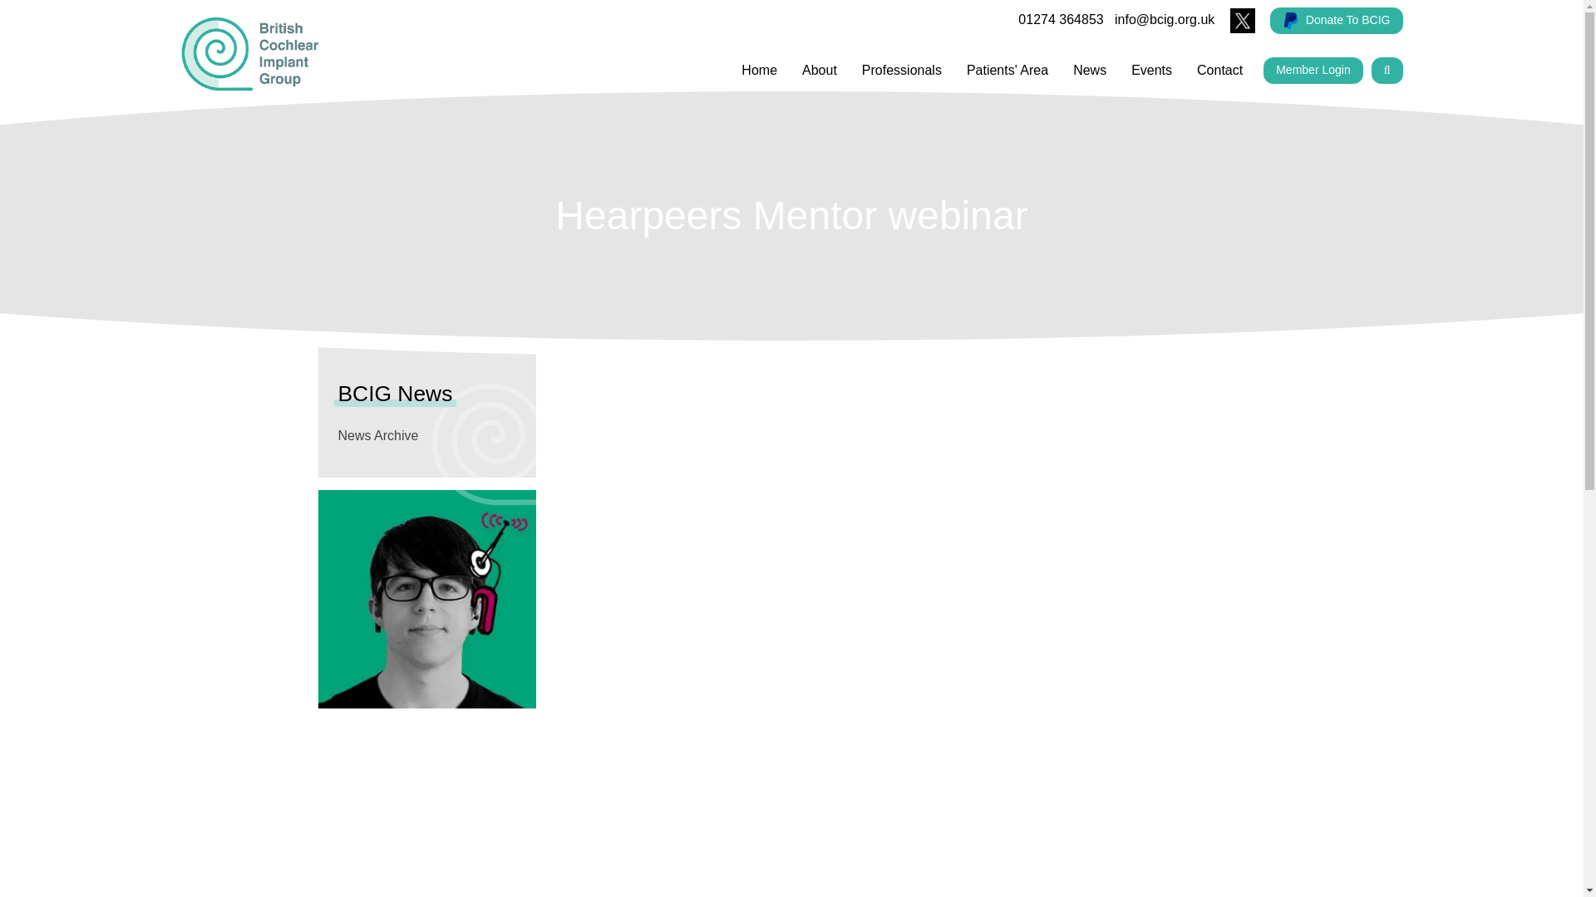 Image resolution: width=1596 pixels, height=897 pixels. What do you see at coordinates (760, 71) in the screenshot?
I see `Home` at bounding box center [760, 71].